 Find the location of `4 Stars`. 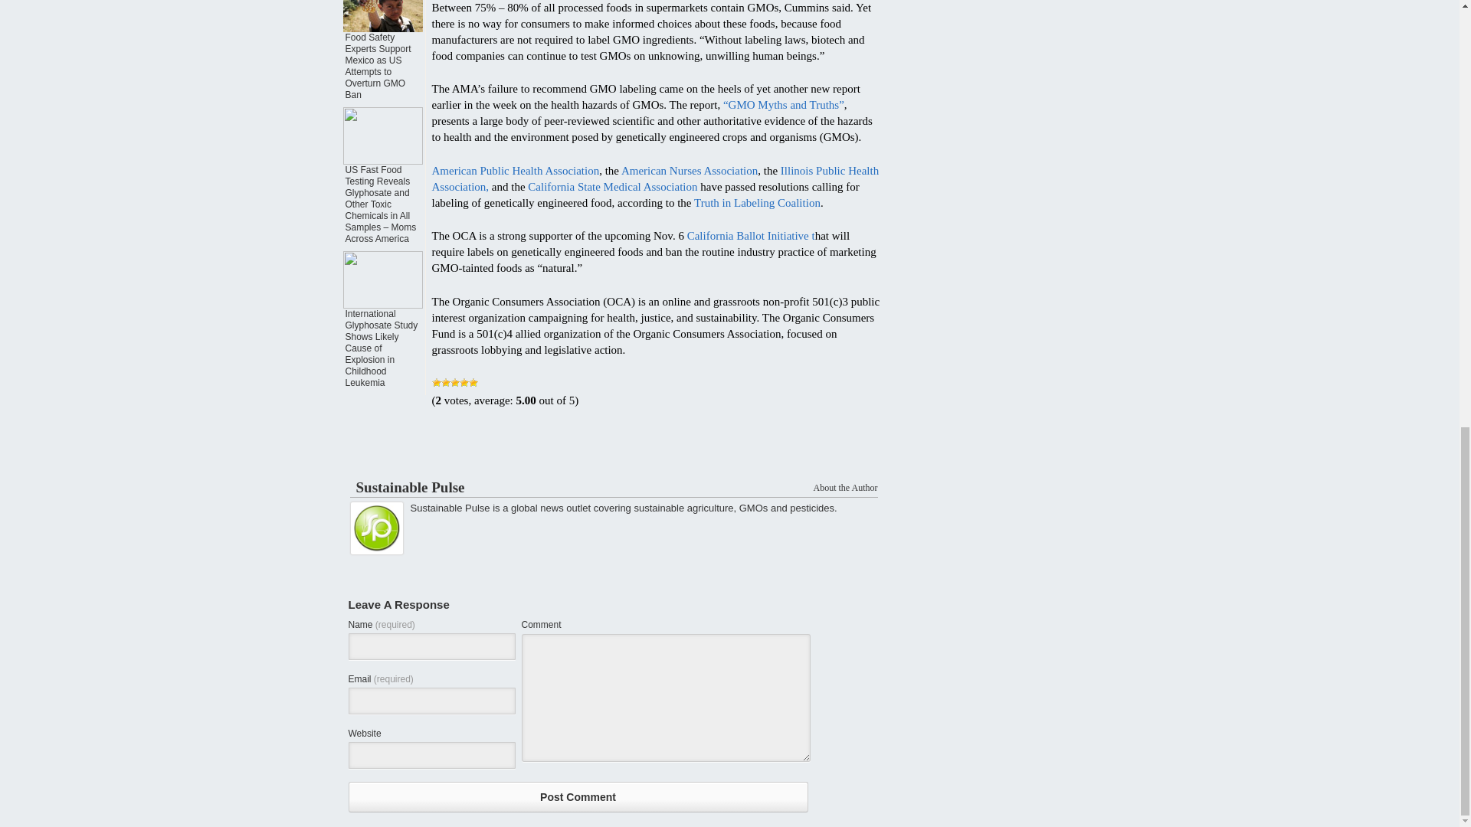

4 Stars is located at coordinates (464, 383).